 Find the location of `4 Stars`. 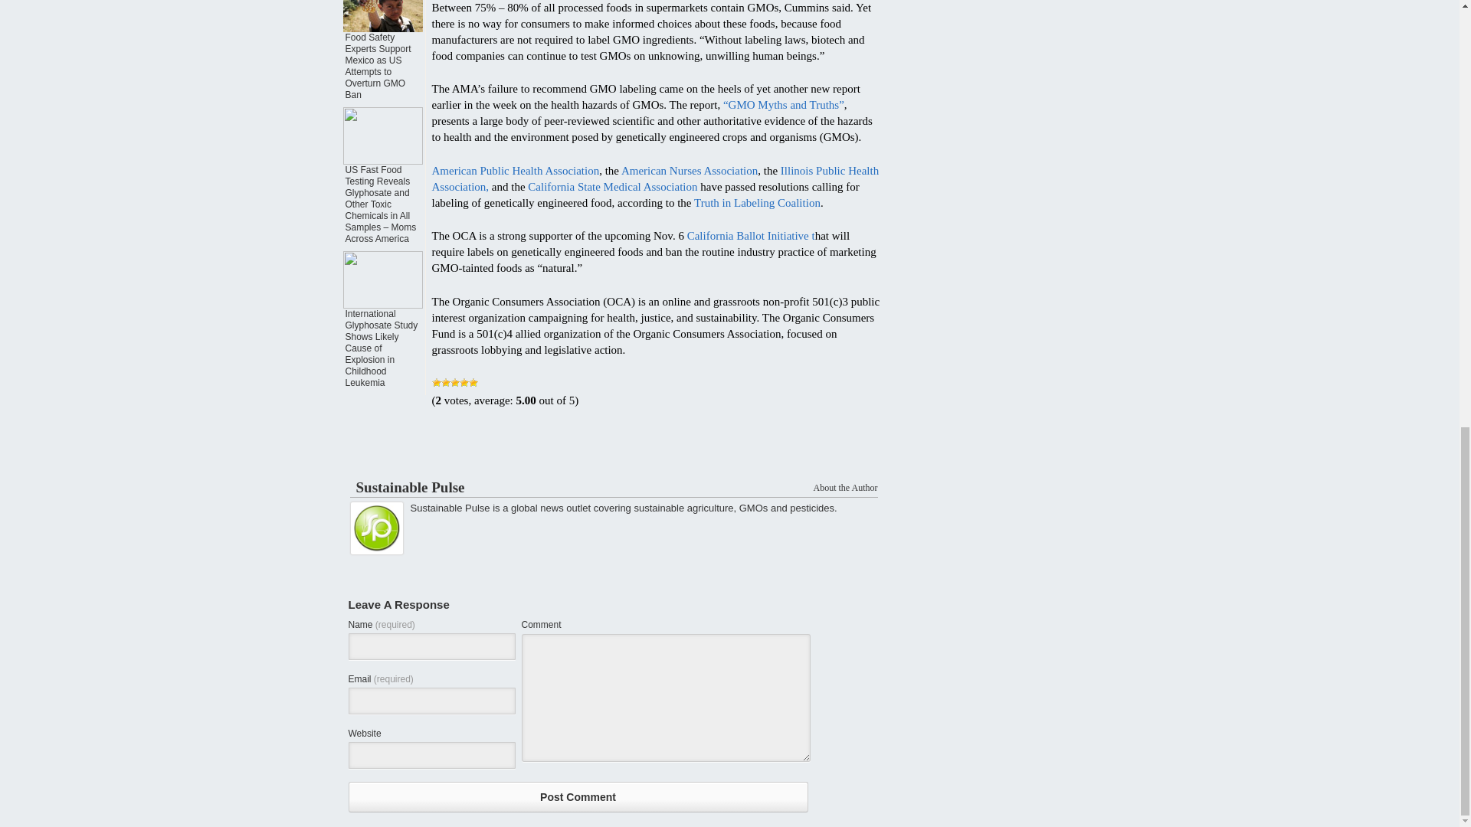

4 Stars is located at coordinates (464, 383).